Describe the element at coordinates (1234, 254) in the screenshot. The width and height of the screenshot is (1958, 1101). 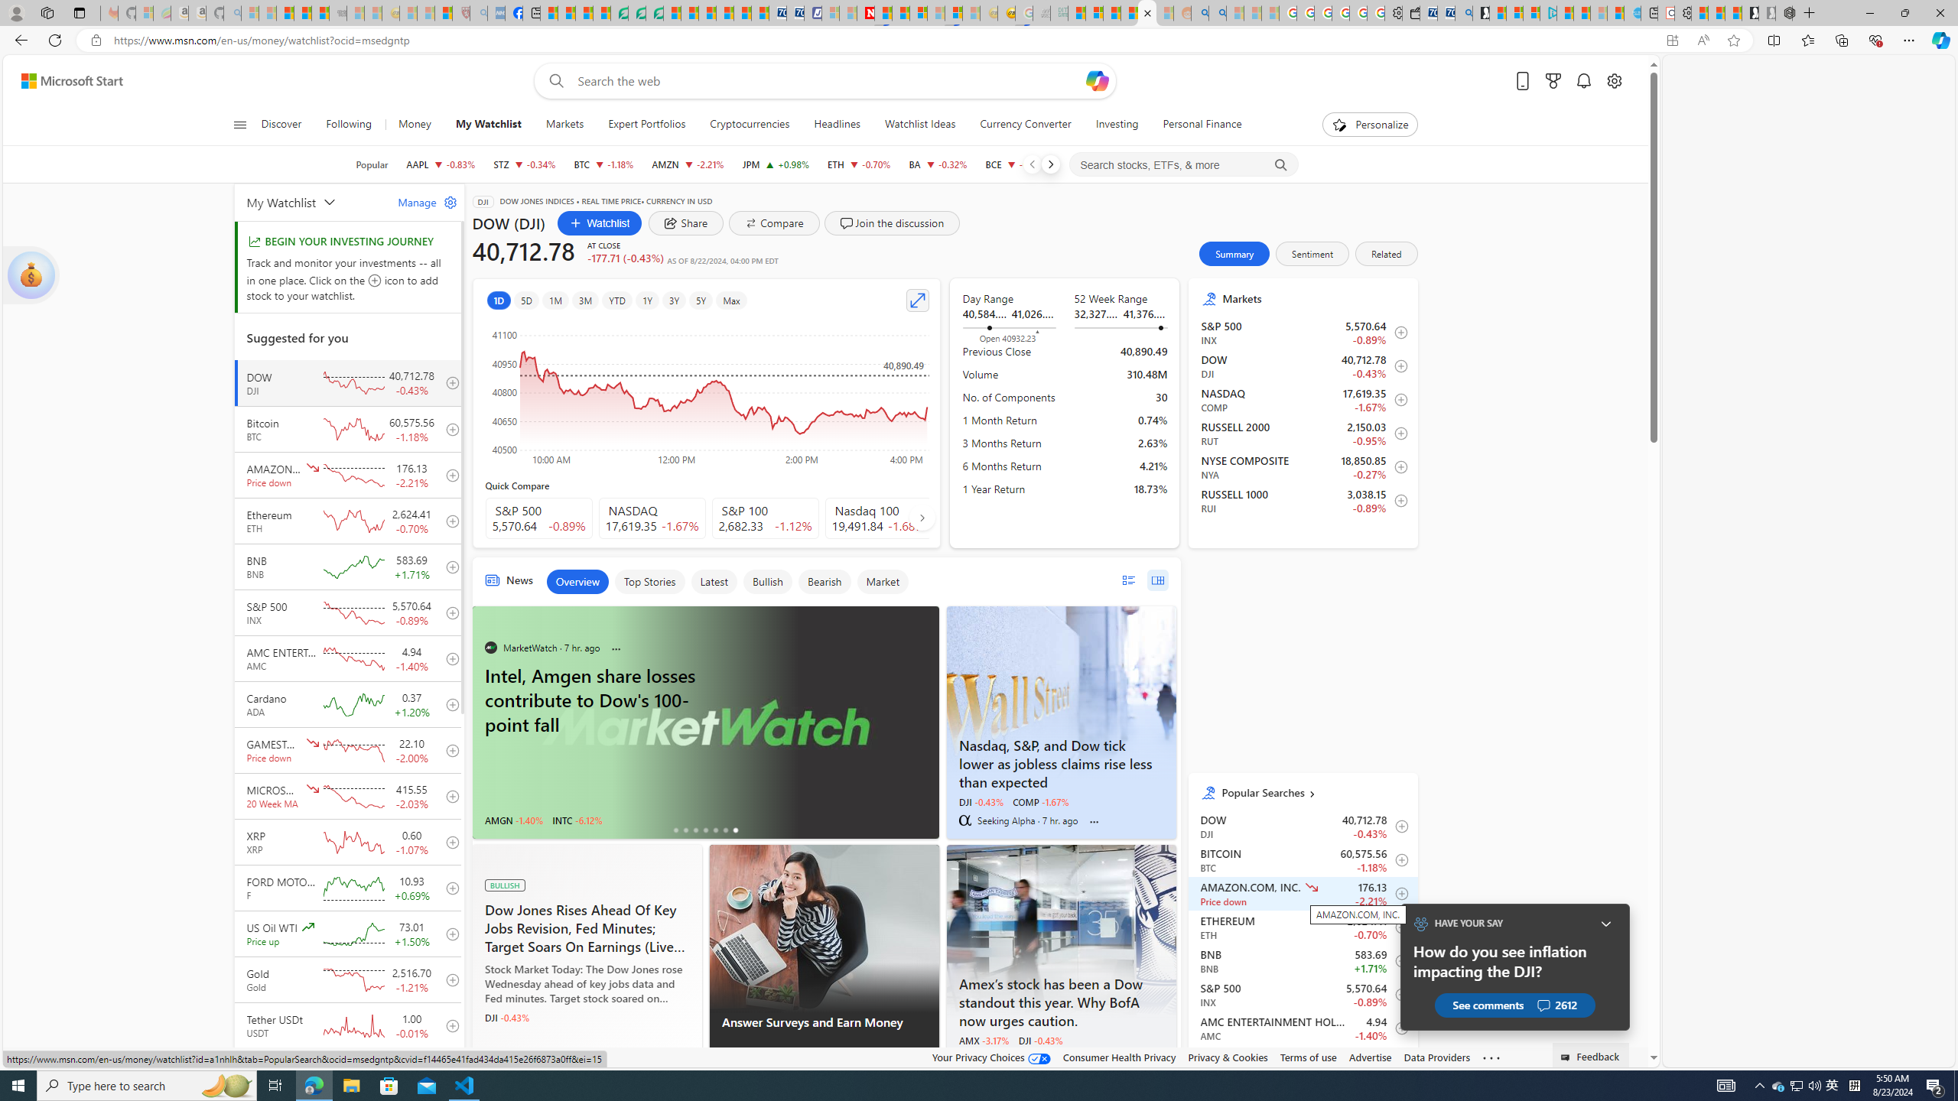
I see `Summary` at that location.